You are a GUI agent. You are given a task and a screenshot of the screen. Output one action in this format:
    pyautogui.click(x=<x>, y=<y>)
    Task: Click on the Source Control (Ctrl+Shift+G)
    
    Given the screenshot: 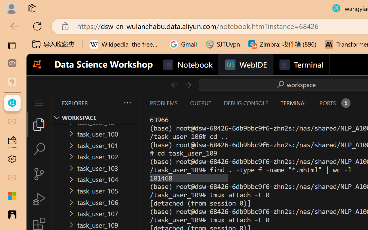 What is the action you would take?
    pyautogui.click(x=39, y=174)
    